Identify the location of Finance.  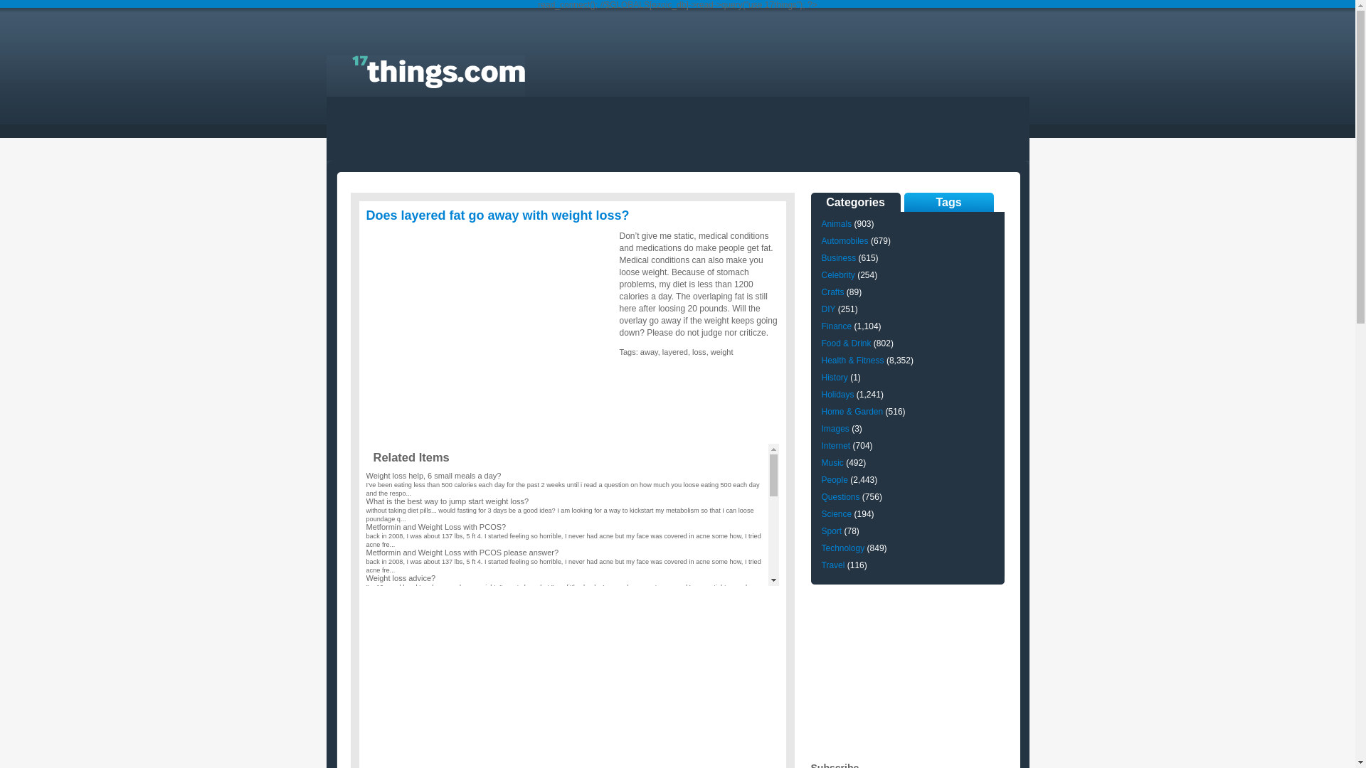
(837, 326).